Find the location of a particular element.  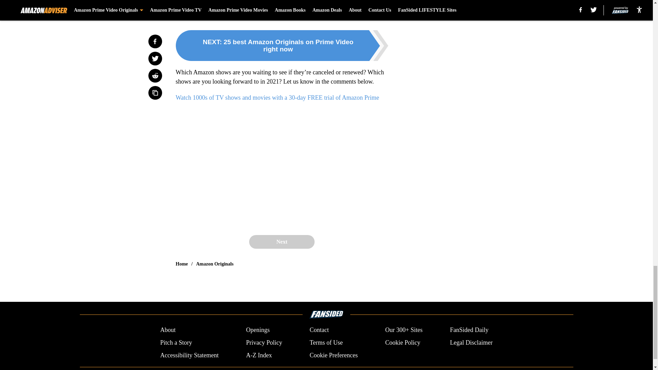

Amazon Originals is located at coordinates (215, 264).